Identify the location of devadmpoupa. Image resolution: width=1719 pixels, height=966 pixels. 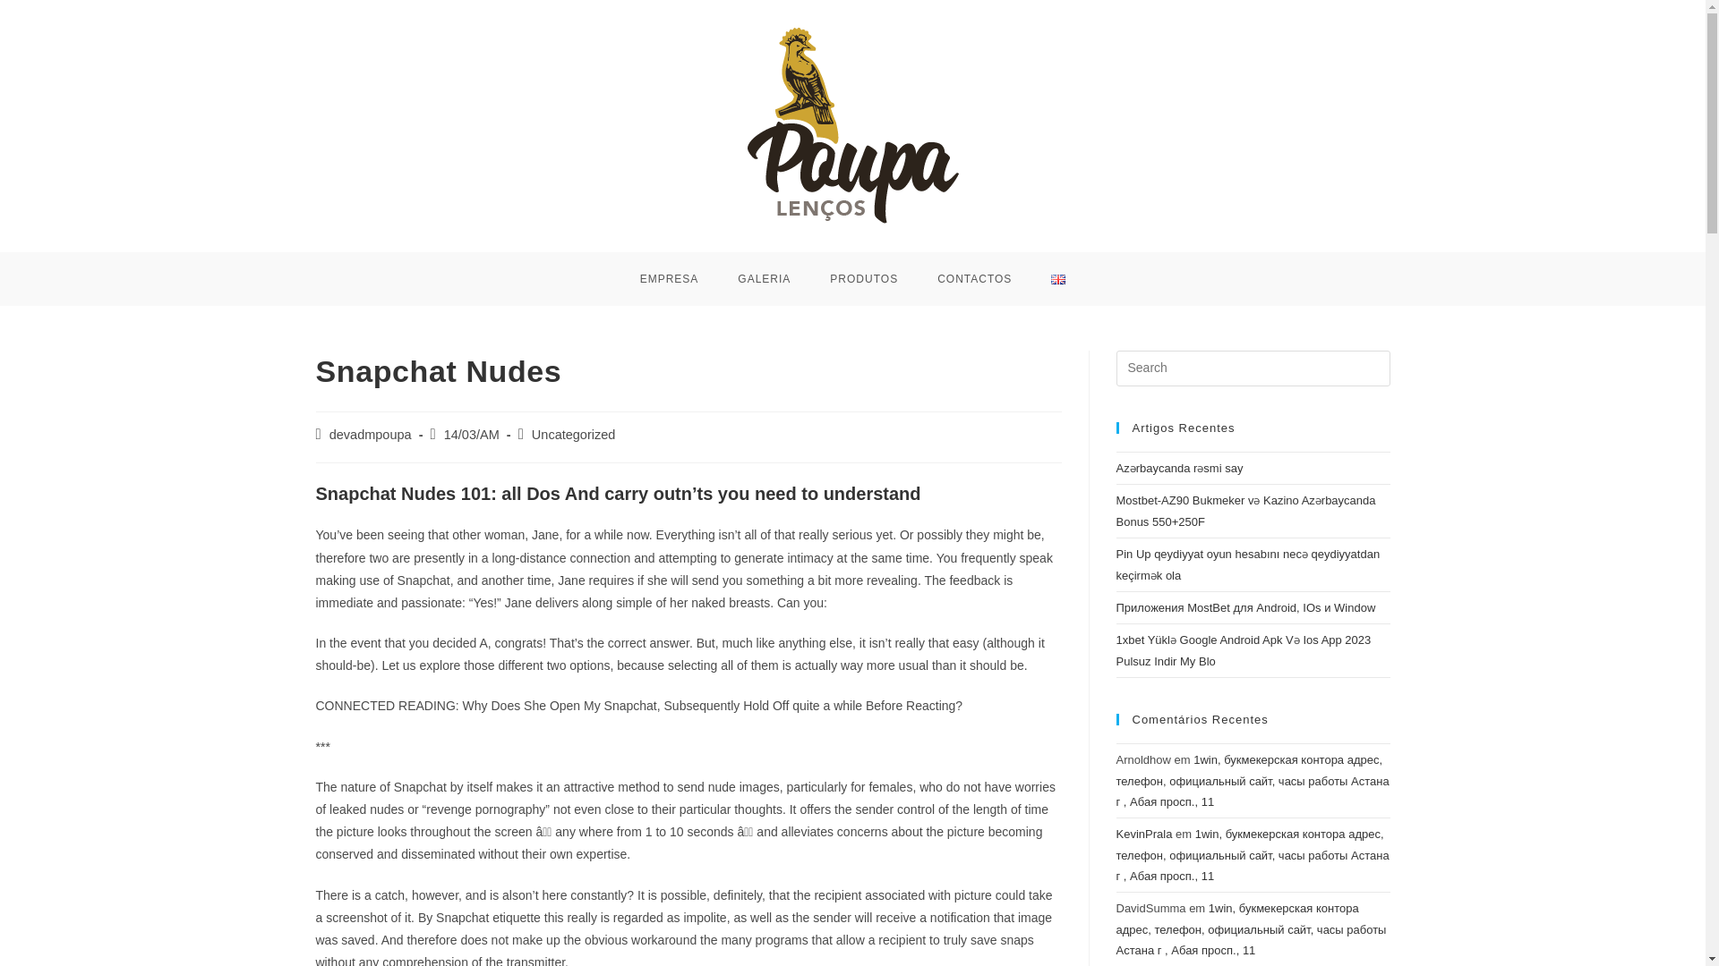
(371, 435).